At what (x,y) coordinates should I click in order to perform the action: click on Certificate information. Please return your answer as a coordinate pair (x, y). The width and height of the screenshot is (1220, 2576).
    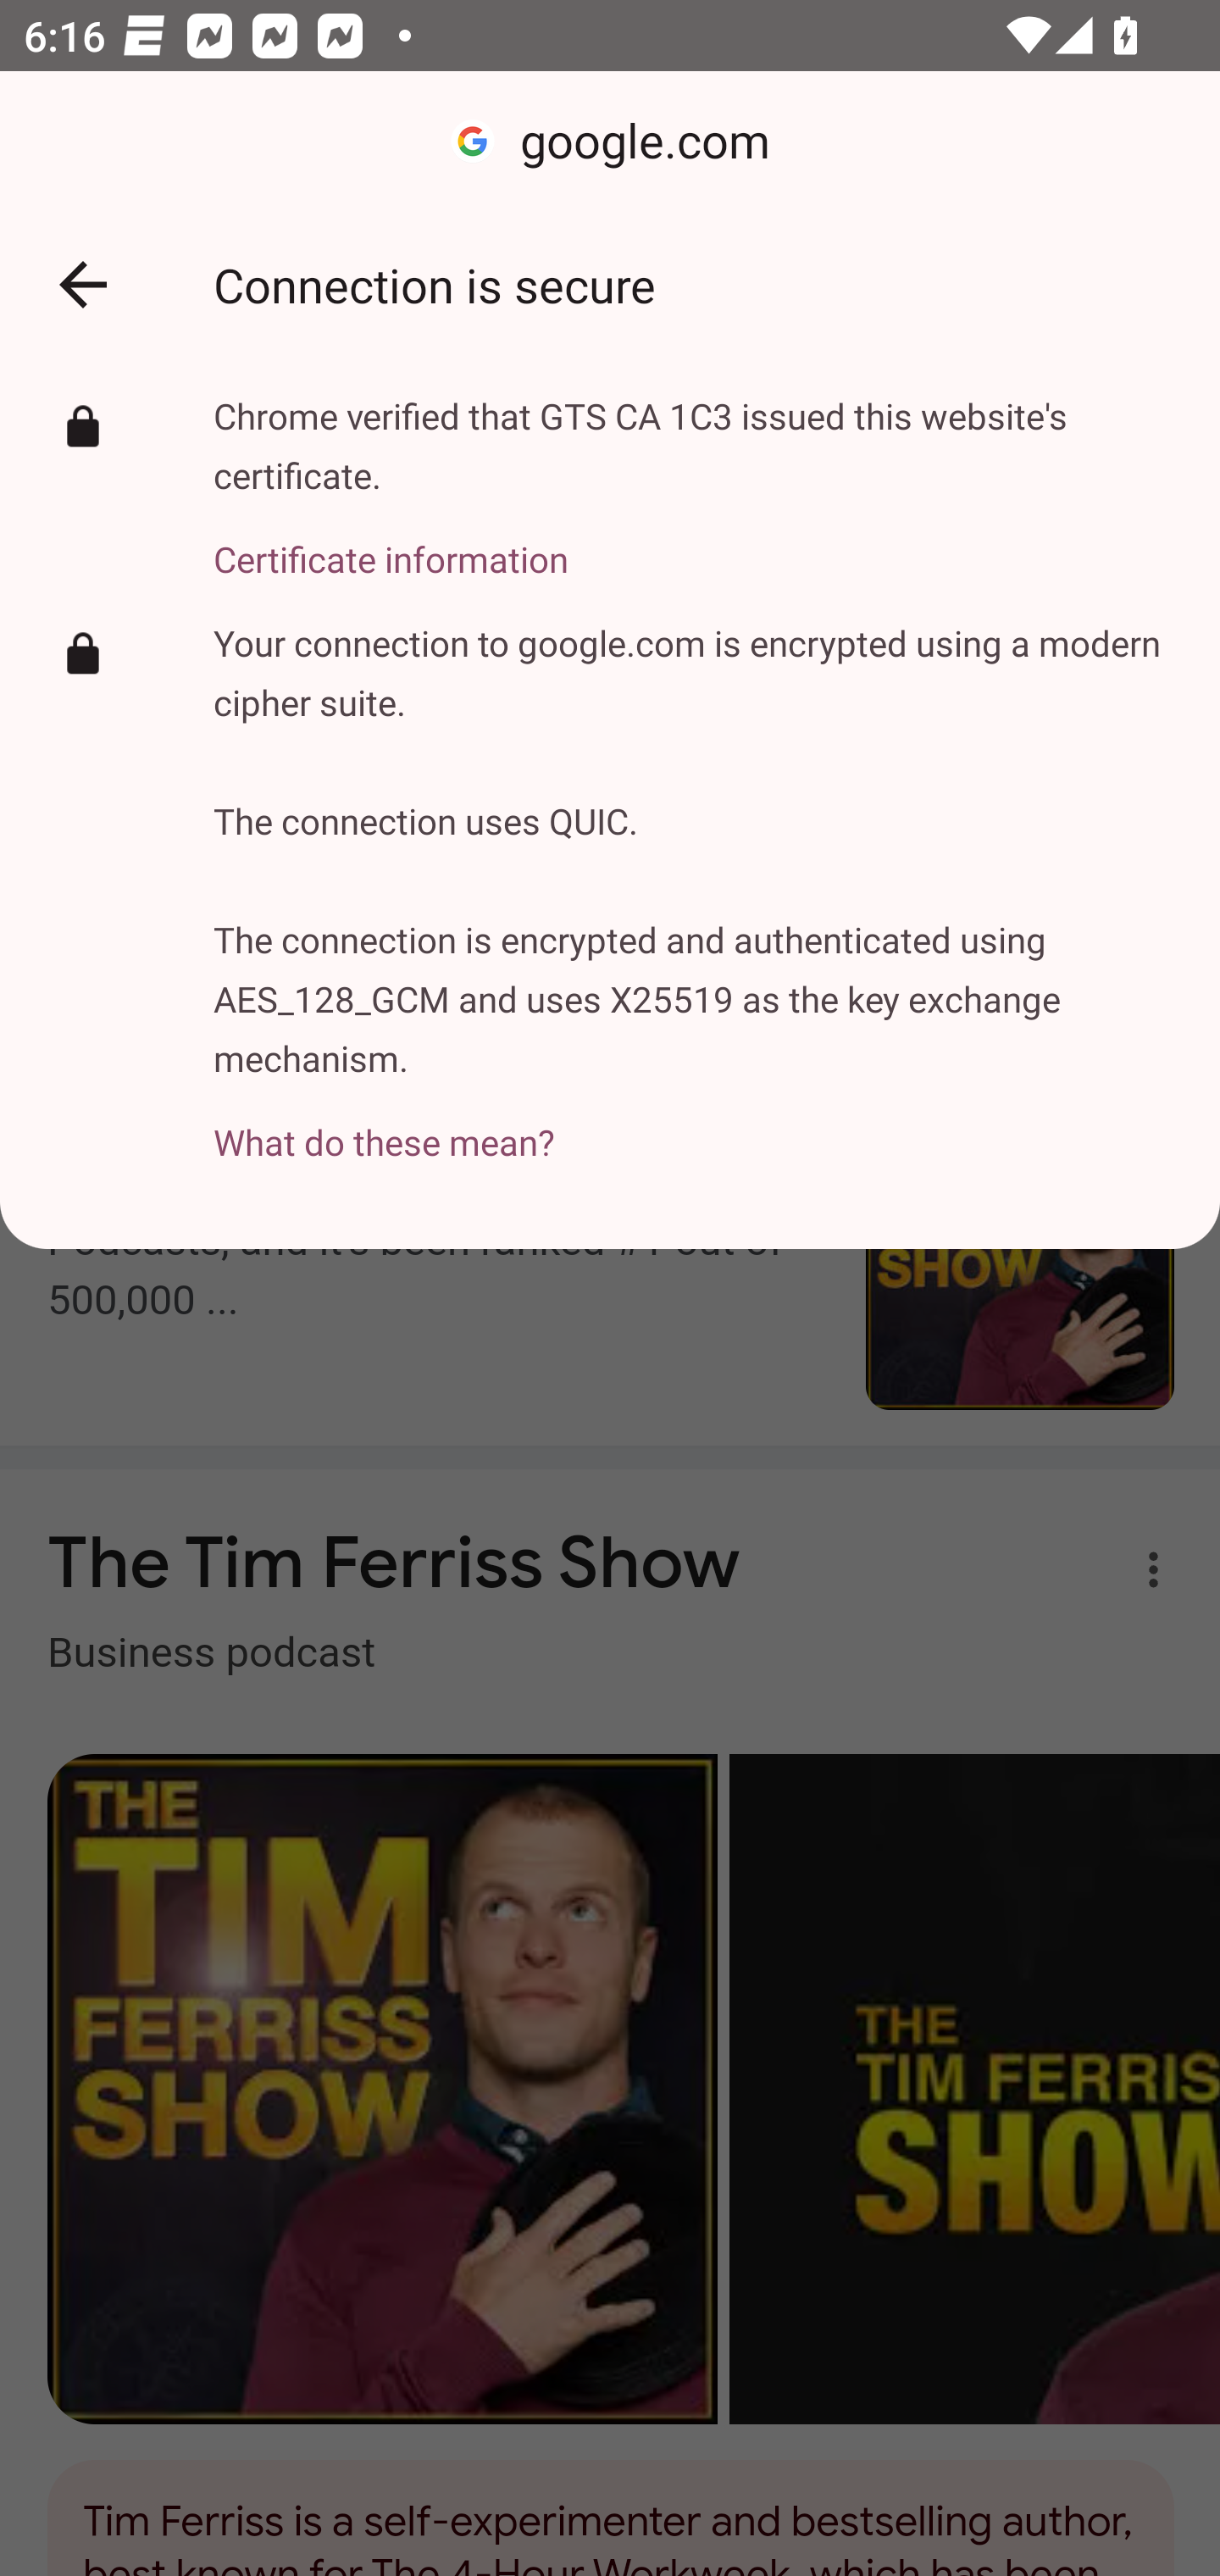
    Looking at the image, I should click on (692, 541).